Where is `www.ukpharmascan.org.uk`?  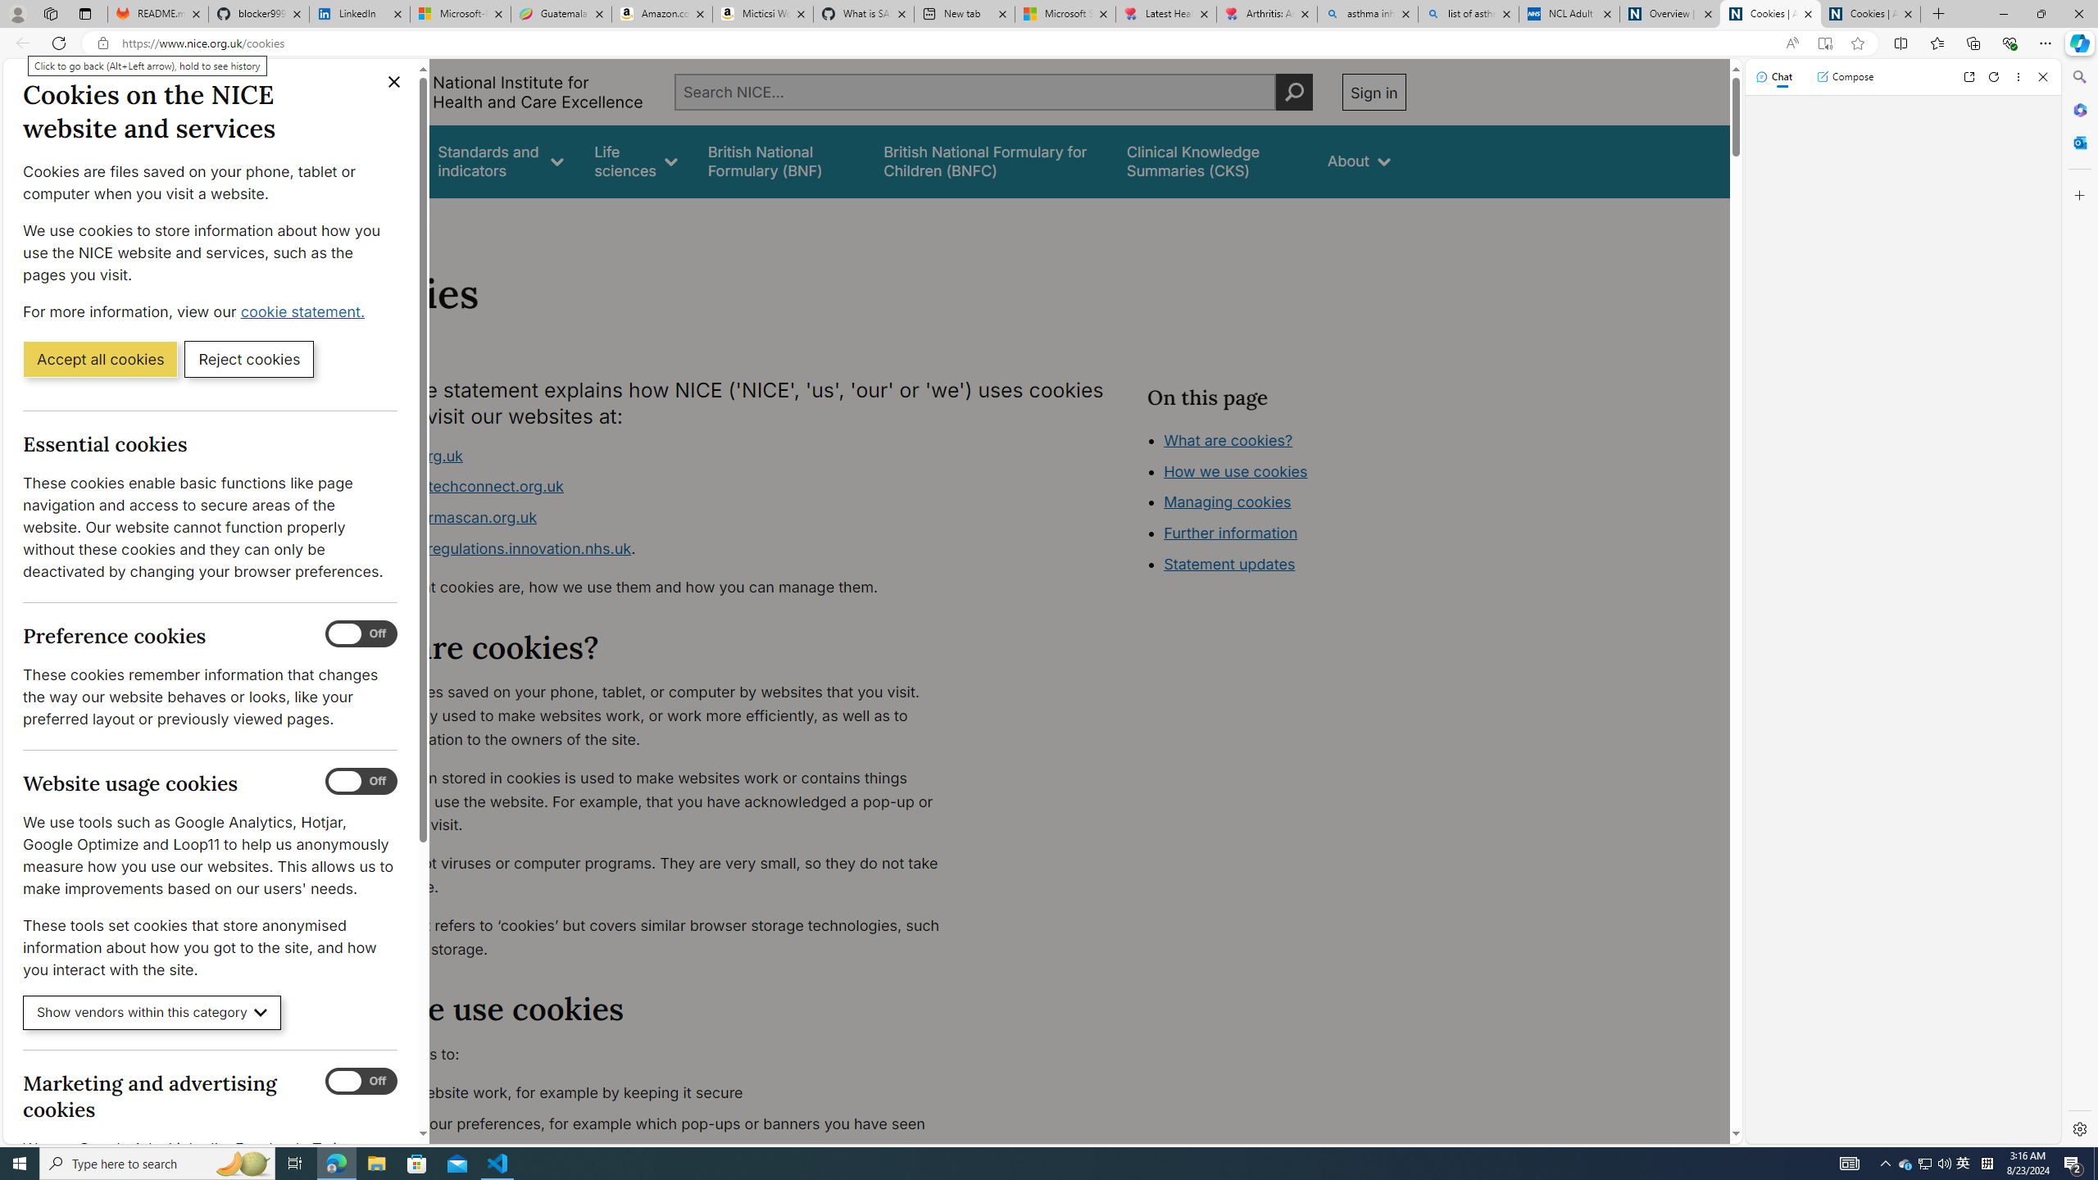 www.ukpharmascan.org.uk is located at coordinates (440, 518).